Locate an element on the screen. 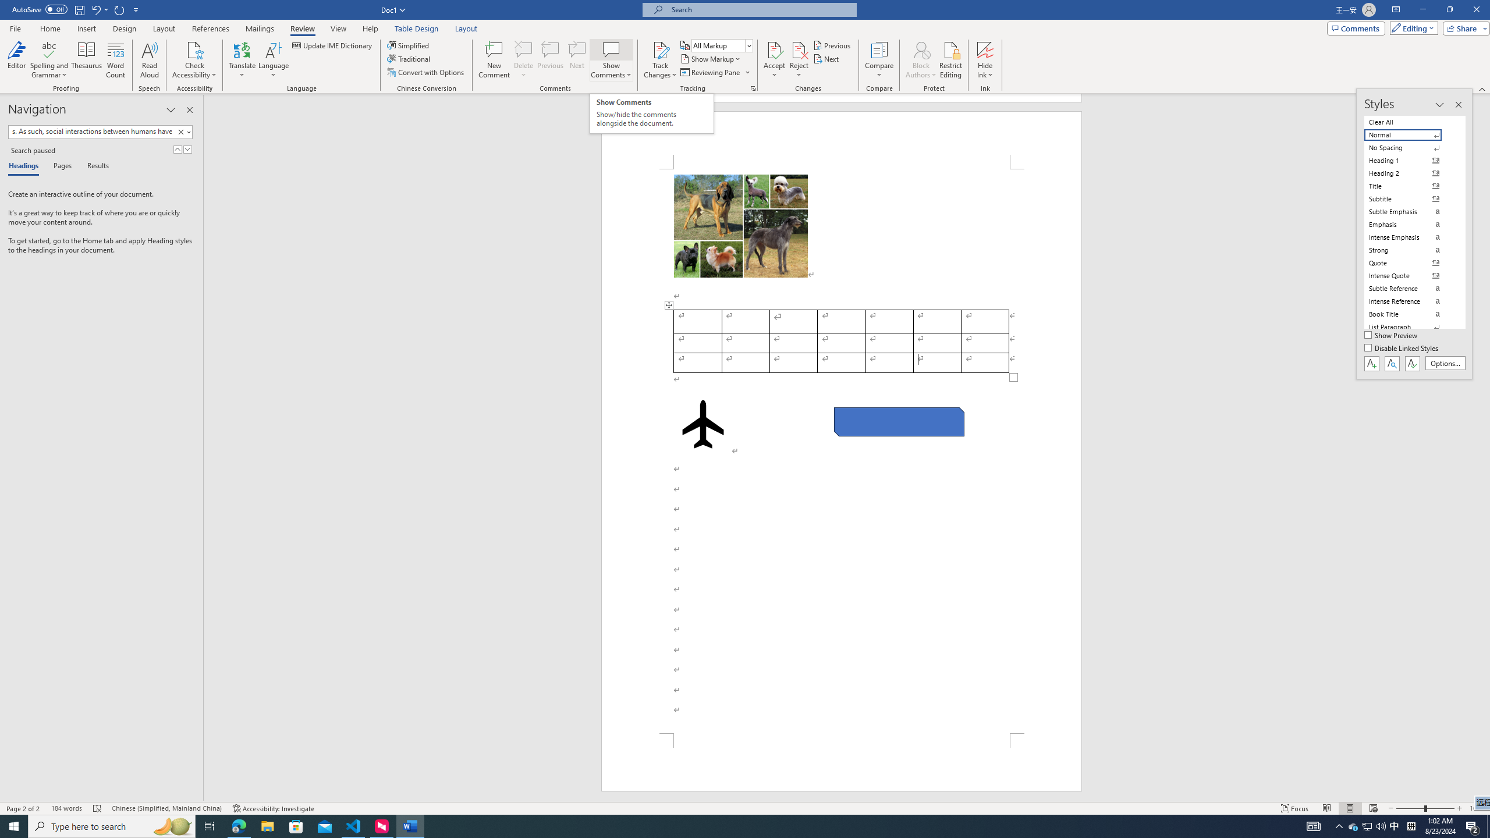 The height and width of the screenshot is (838, 1490). Microsoft search is located at coordinates (760, 9).